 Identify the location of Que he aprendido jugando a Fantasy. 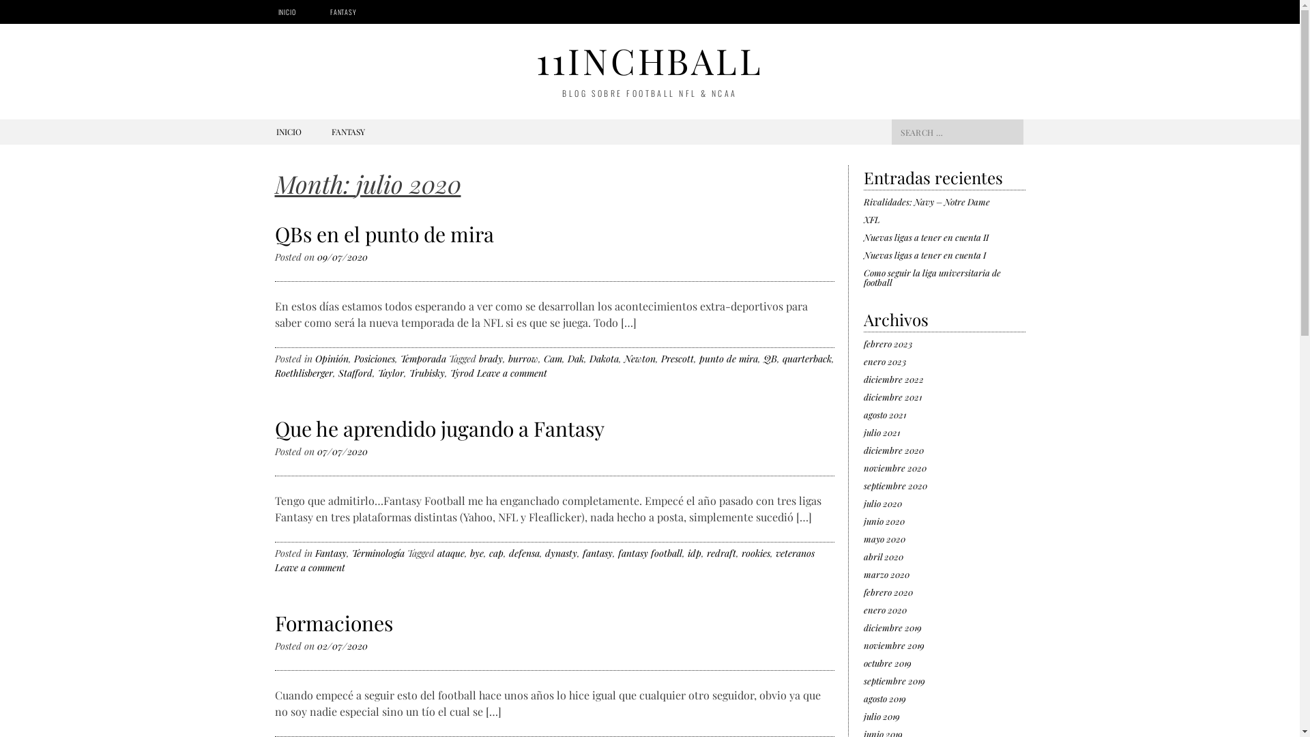
(439, 429).